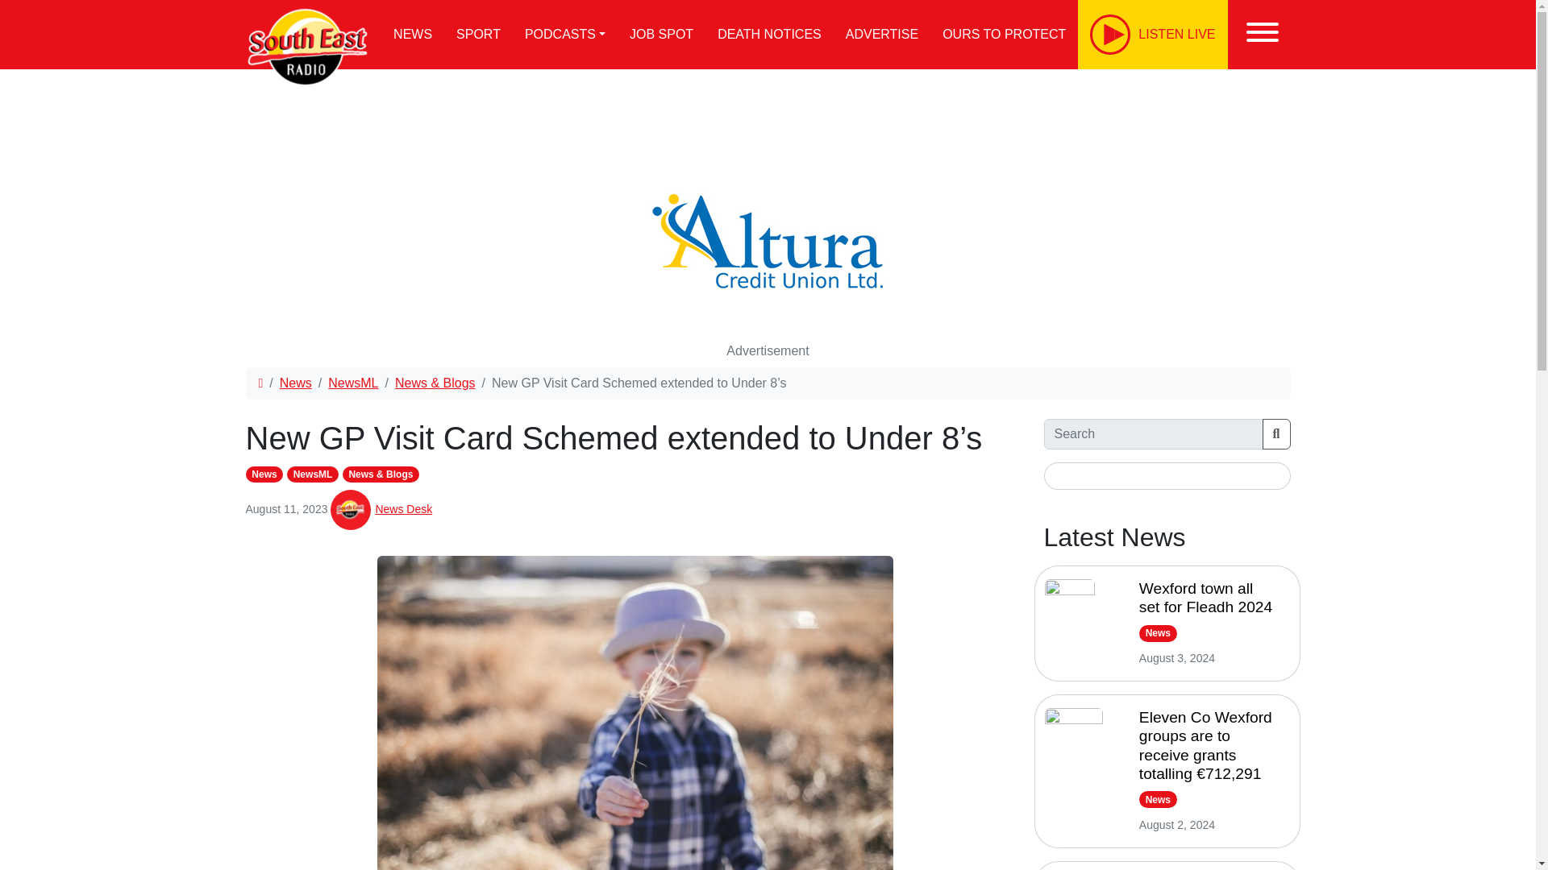 This screenshot has width=1548, height=870. I want to click on News, so click(296, 382).